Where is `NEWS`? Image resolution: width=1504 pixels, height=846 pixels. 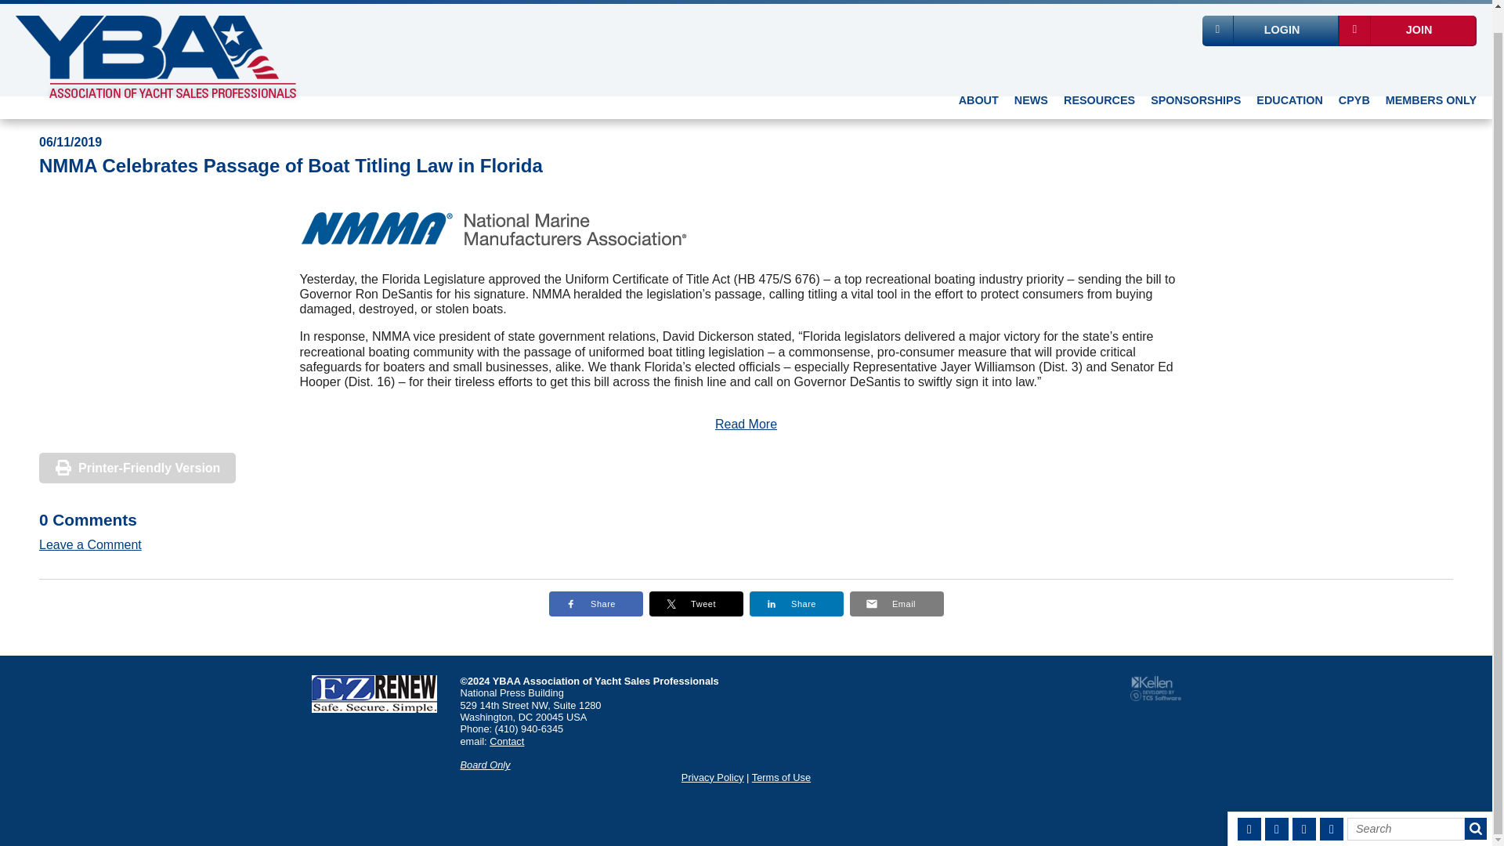 NEWS is located at coordinates (1031, 80).